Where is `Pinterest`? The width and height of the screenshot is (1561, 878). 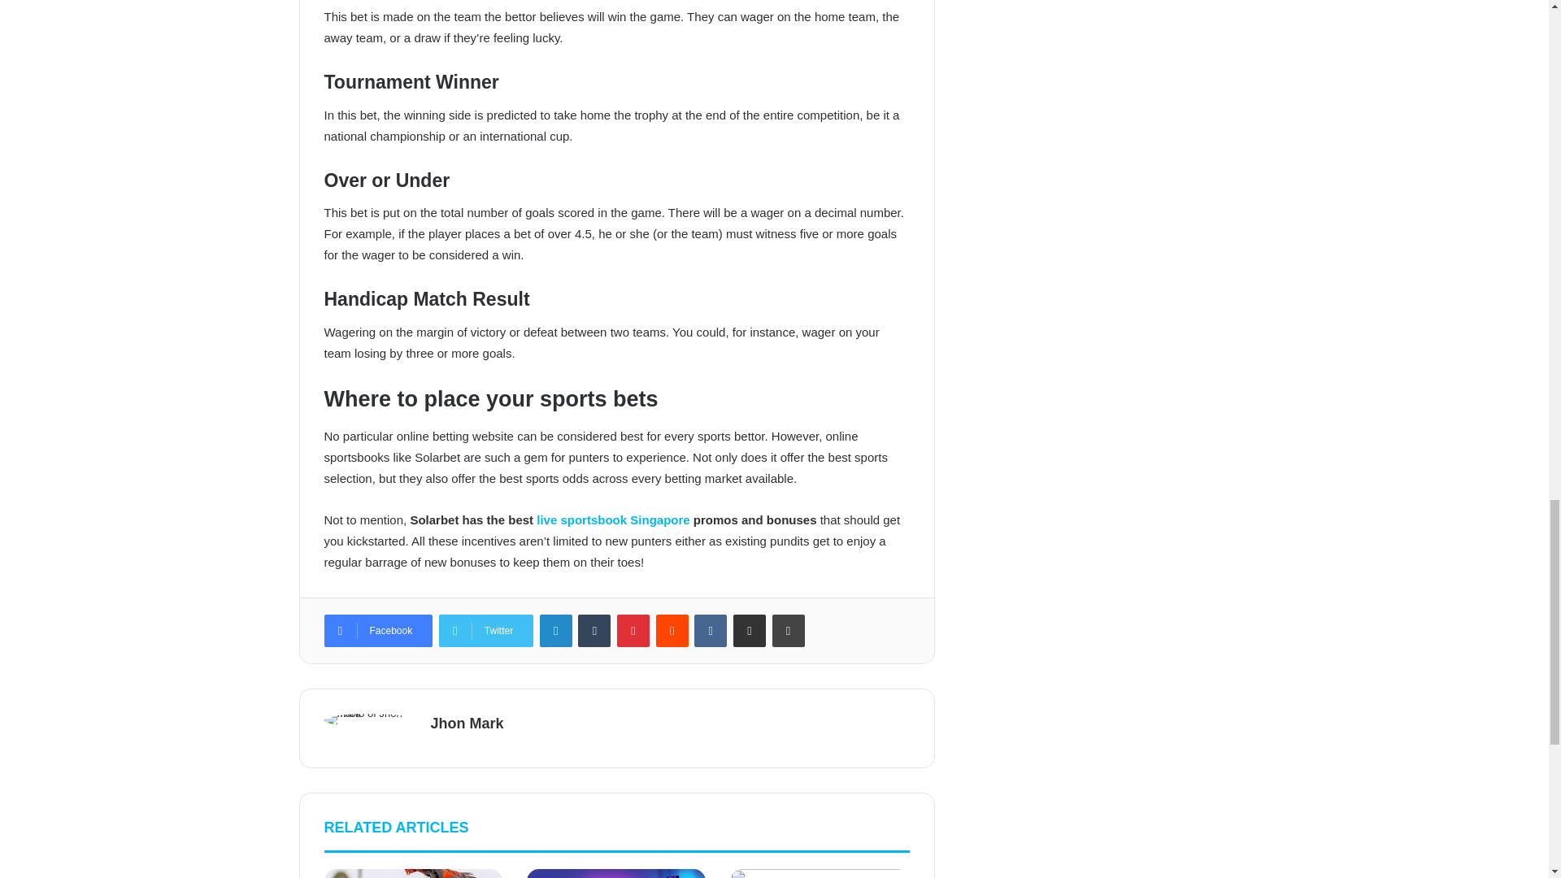
Pinterest is located at coordinates (633, 631).